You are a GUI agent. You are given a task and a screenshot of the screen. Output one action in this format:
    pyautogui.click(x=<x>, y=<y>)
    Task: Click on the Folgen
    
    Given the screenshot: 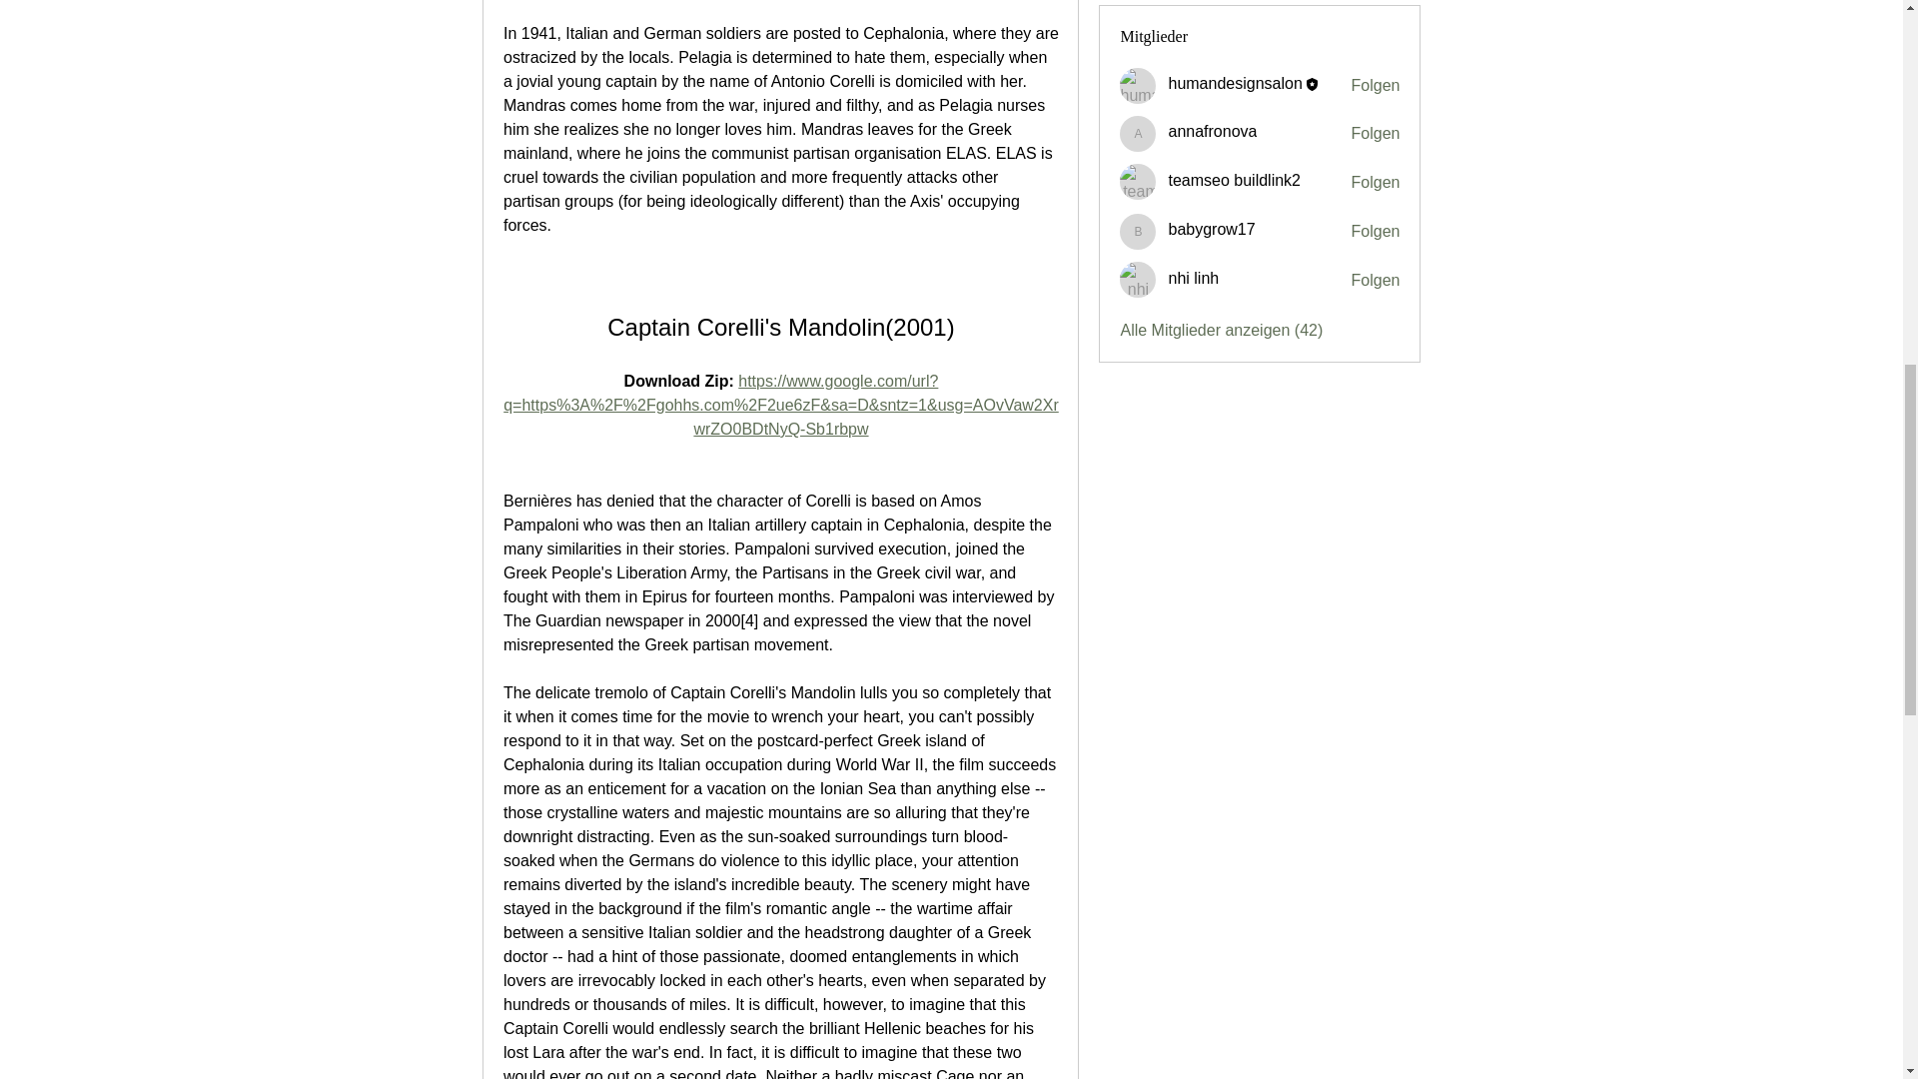 What is the action you would take?
    pyautogui.click(x=1376, y=134)
    